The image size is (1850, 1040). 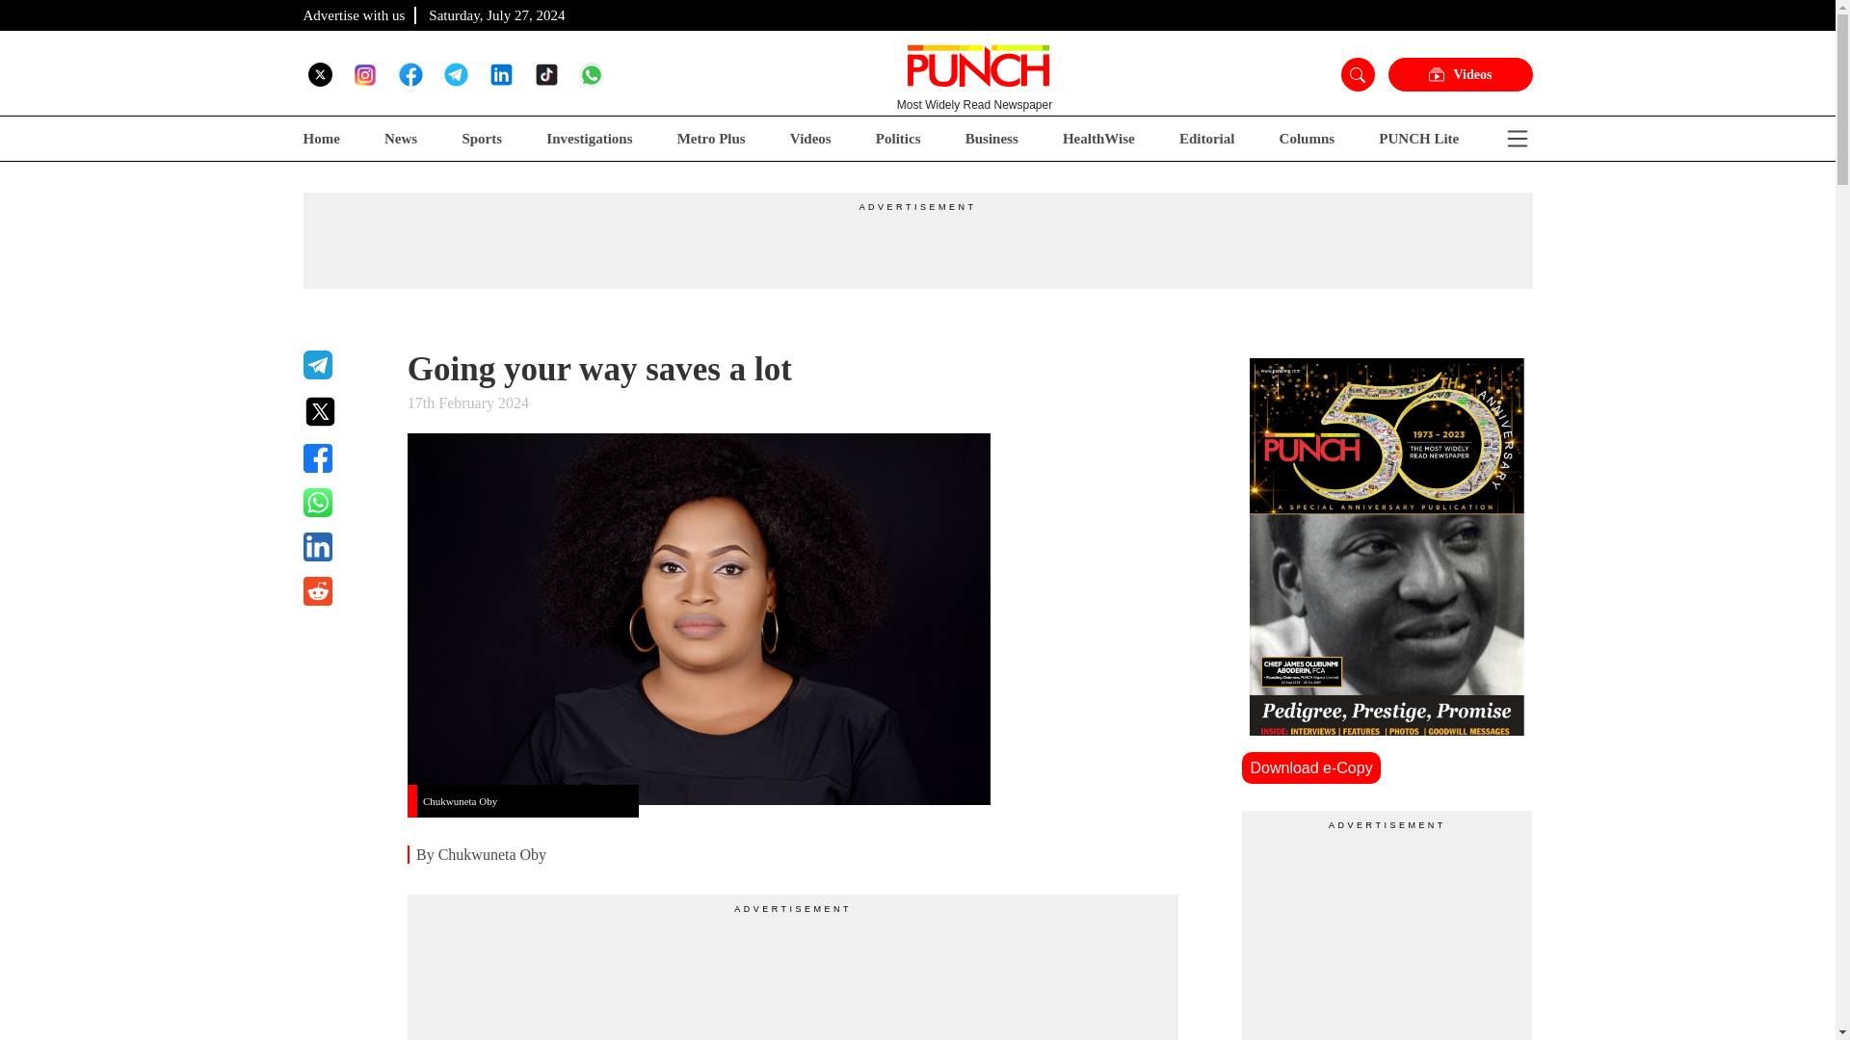 I want to click on Follow Us on Facebook, so click(x=410, y=73).